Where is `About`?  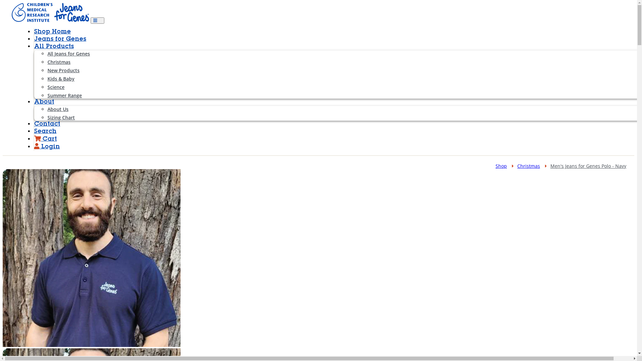 About is located at coordinates (44, 102).